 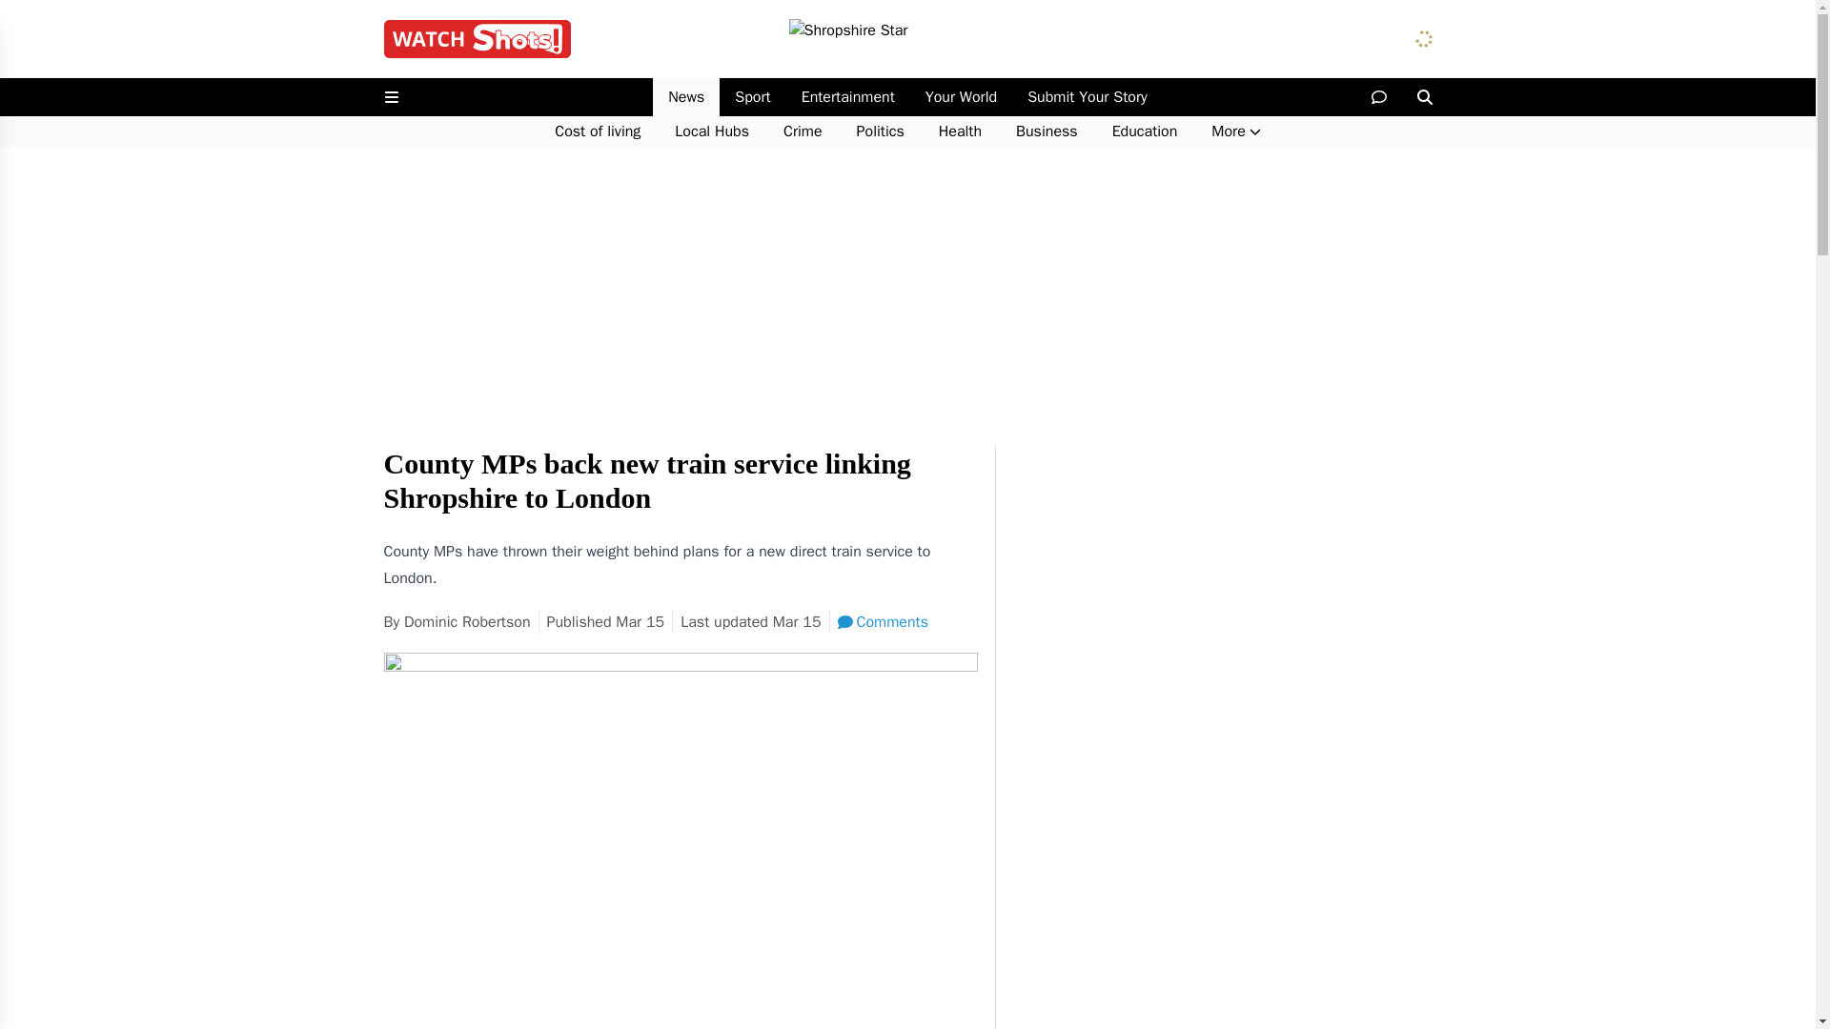 I want to click on Health, so click(x=961, y=131).